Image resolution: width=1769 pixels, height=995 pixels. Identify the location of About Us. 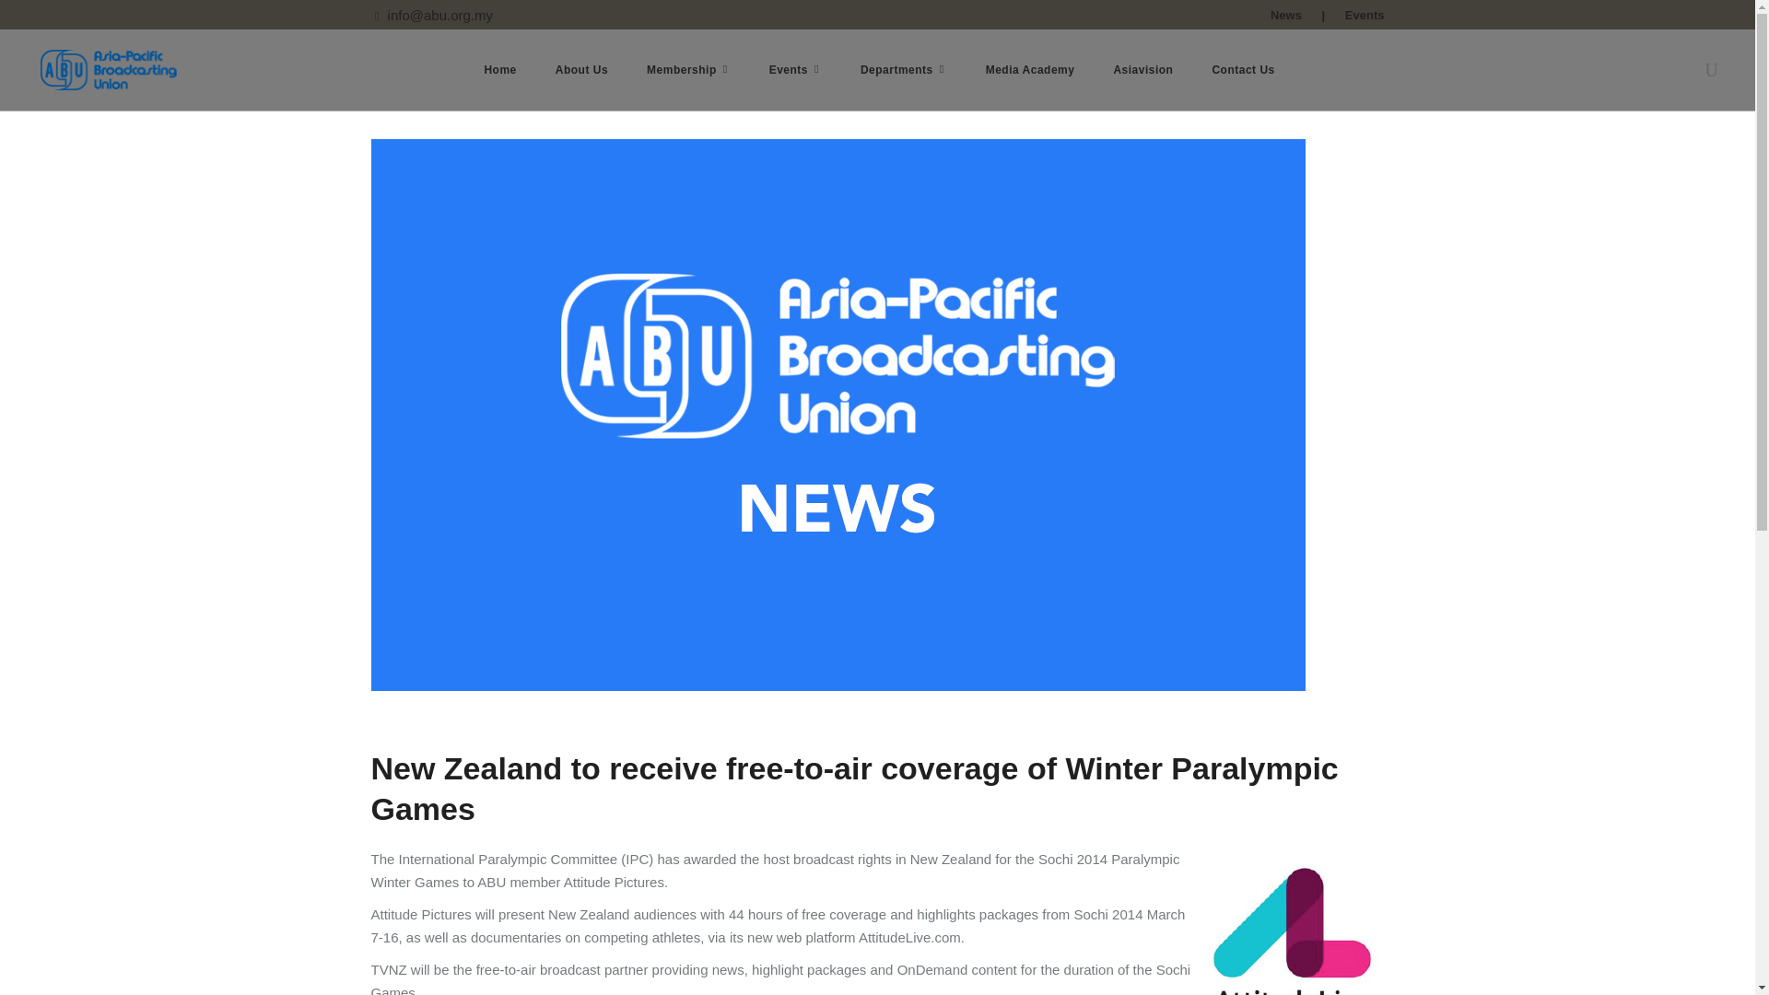
(581, 70).